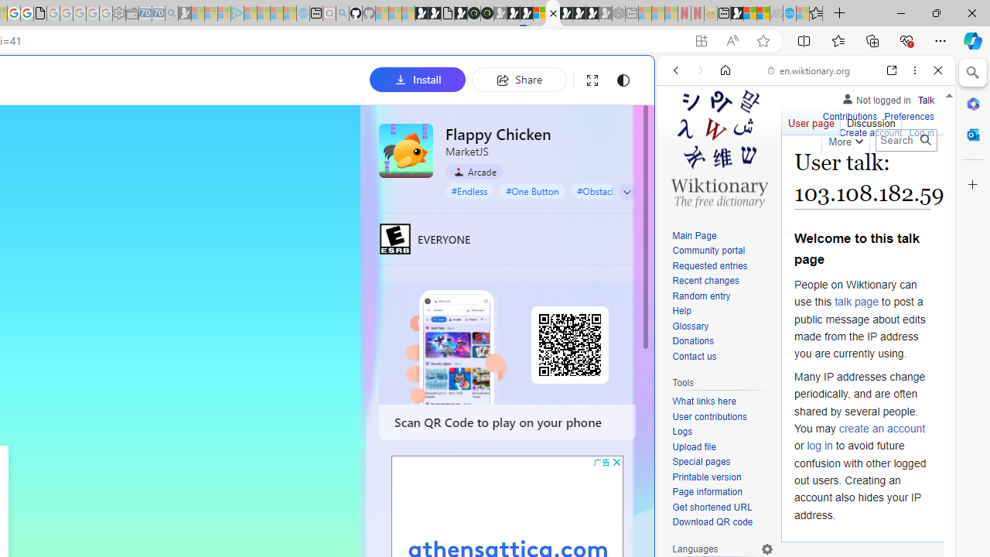 This screenshot has height=557, width=990. What do you see at coordinates (487, 14) in the screenshot?
I see `Future Focus Report 2024` at bounding box center [487, 14].